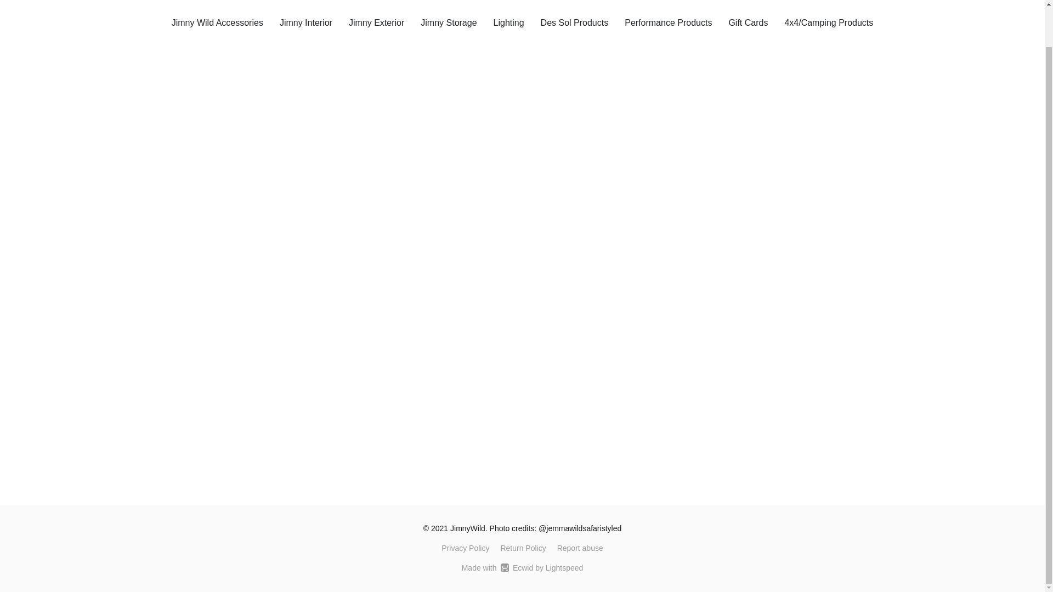 This screenshot has width=1053, height=592. What do you see at coordinates (748, 22) in the screenshot?
I see `Gift Cards` at bounding box center [748, 22].